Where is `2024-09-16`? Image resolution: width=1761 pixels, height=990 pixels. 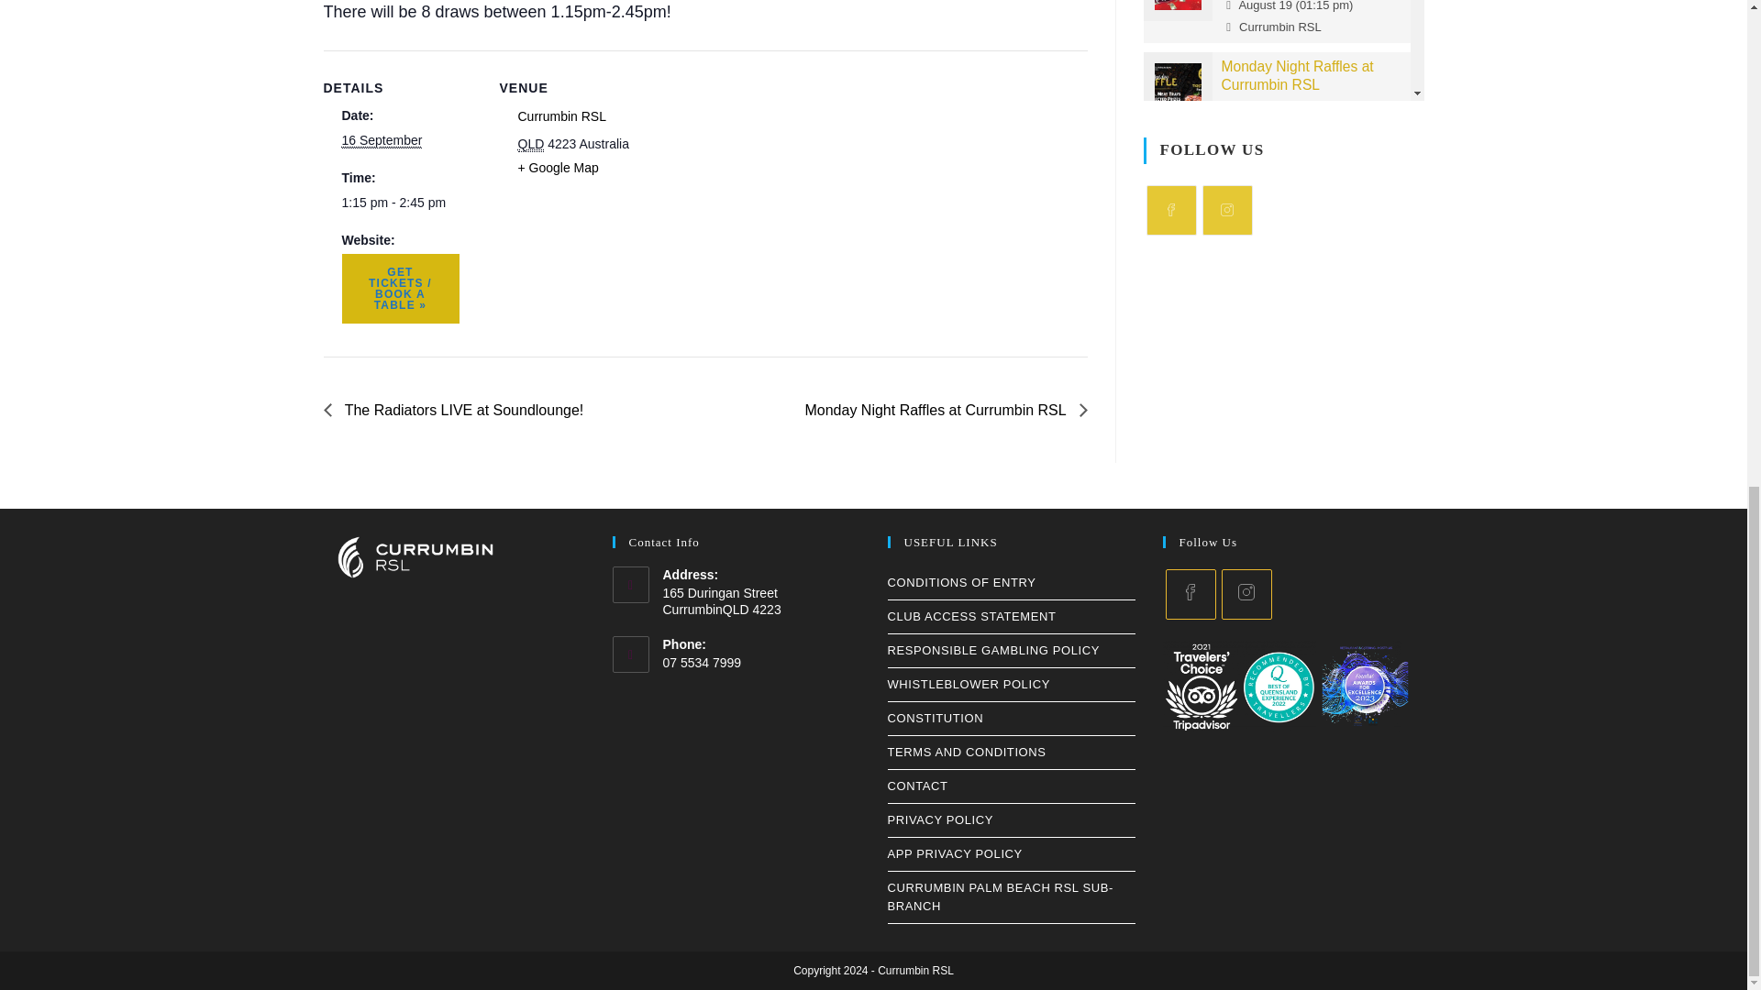 2024-09-16 is located at coordinates (382, 140).